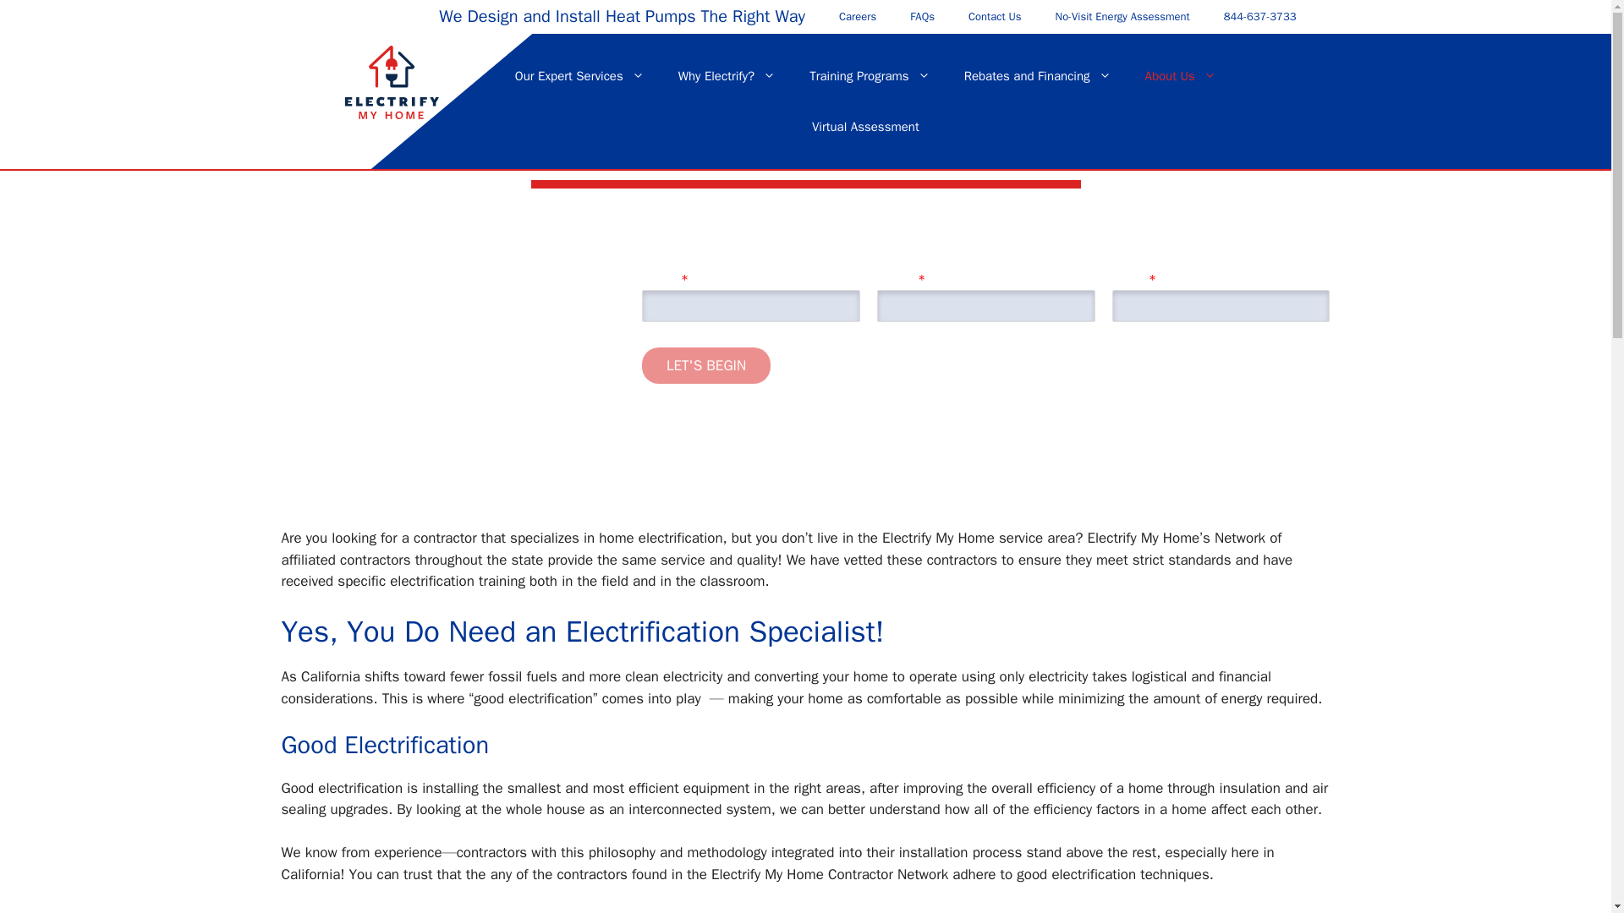 This screenshot has width=1624, height=913. Describe the element at coordinates (995, 17) in the screenshot. I see `Contact Us` at that location.